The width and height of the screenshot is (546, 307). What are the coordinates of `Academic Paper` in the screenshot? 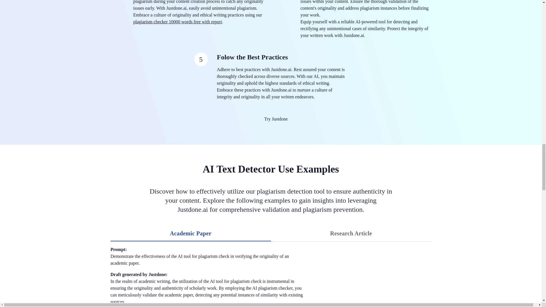 It's located at (271, 119).